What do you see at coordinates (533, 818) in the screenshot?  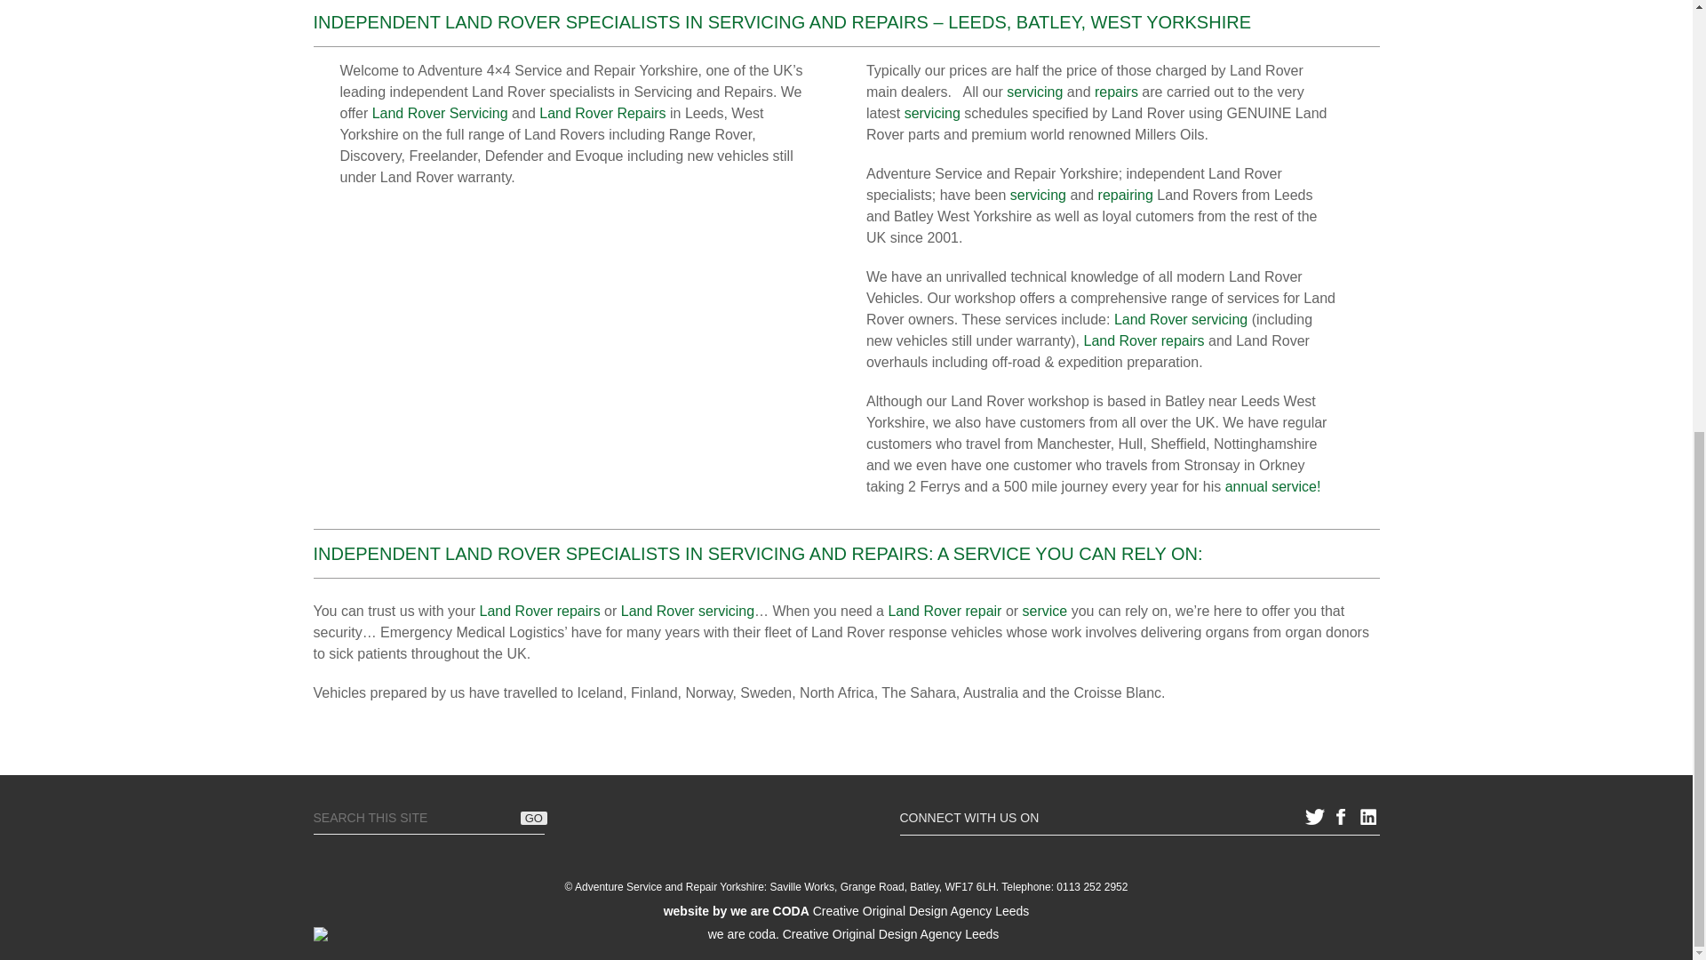 I see `Go` at bounding box center [533, 818].